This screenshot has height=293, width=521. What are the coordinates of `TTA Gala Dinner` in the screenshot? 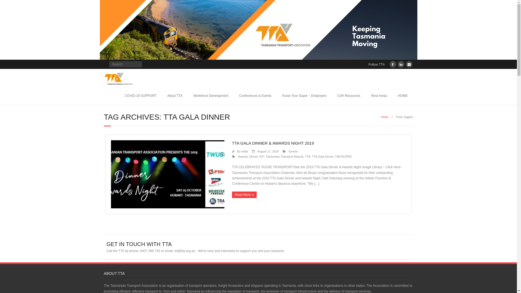 It's located at (323, 157).